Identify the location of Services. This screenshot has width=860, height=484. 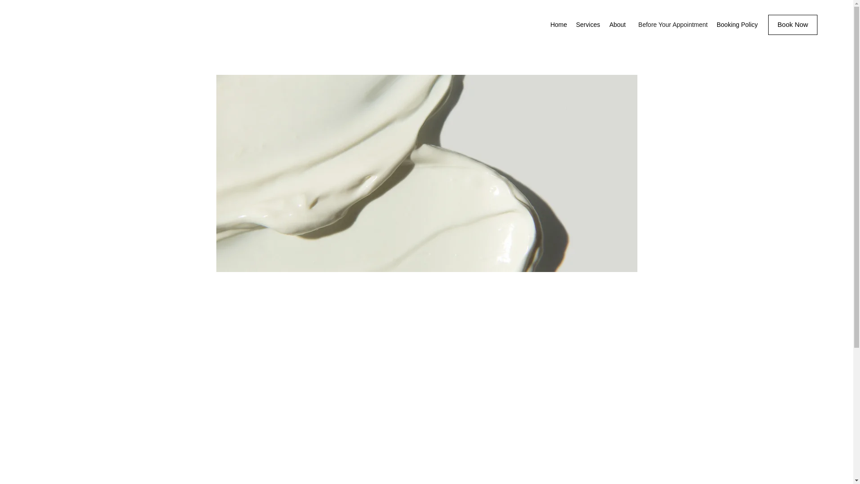
(588, 24).